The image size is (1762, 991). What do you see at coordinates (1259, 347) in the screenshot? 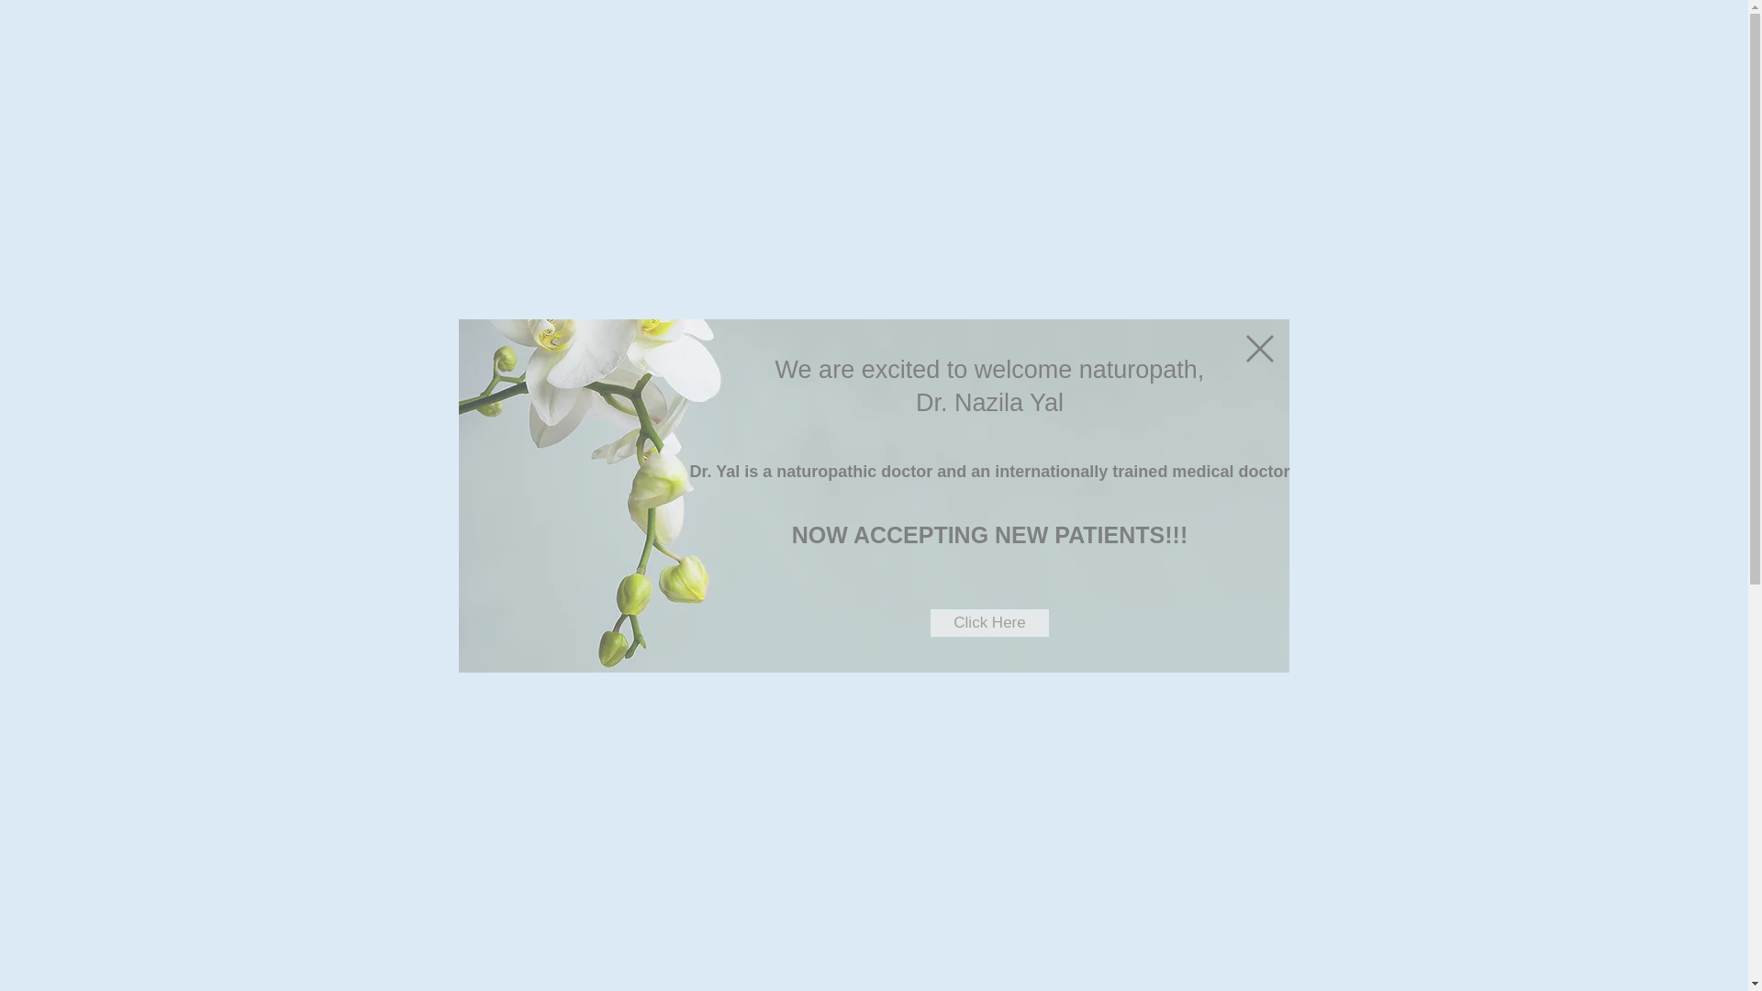
I see `Back to site` at bounding box center [1259, 347].